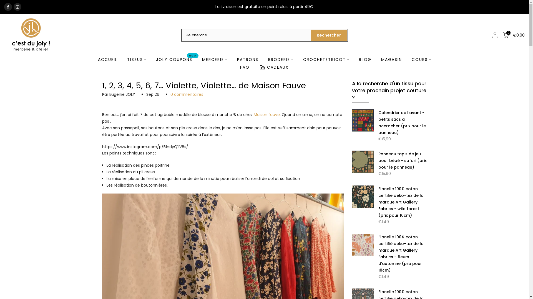 This screenshot has width=533, height=299. What do you see at coordinates (108, 60) in the screenshot?
I see `ACCUEIL` at bounding box center [108, 60].